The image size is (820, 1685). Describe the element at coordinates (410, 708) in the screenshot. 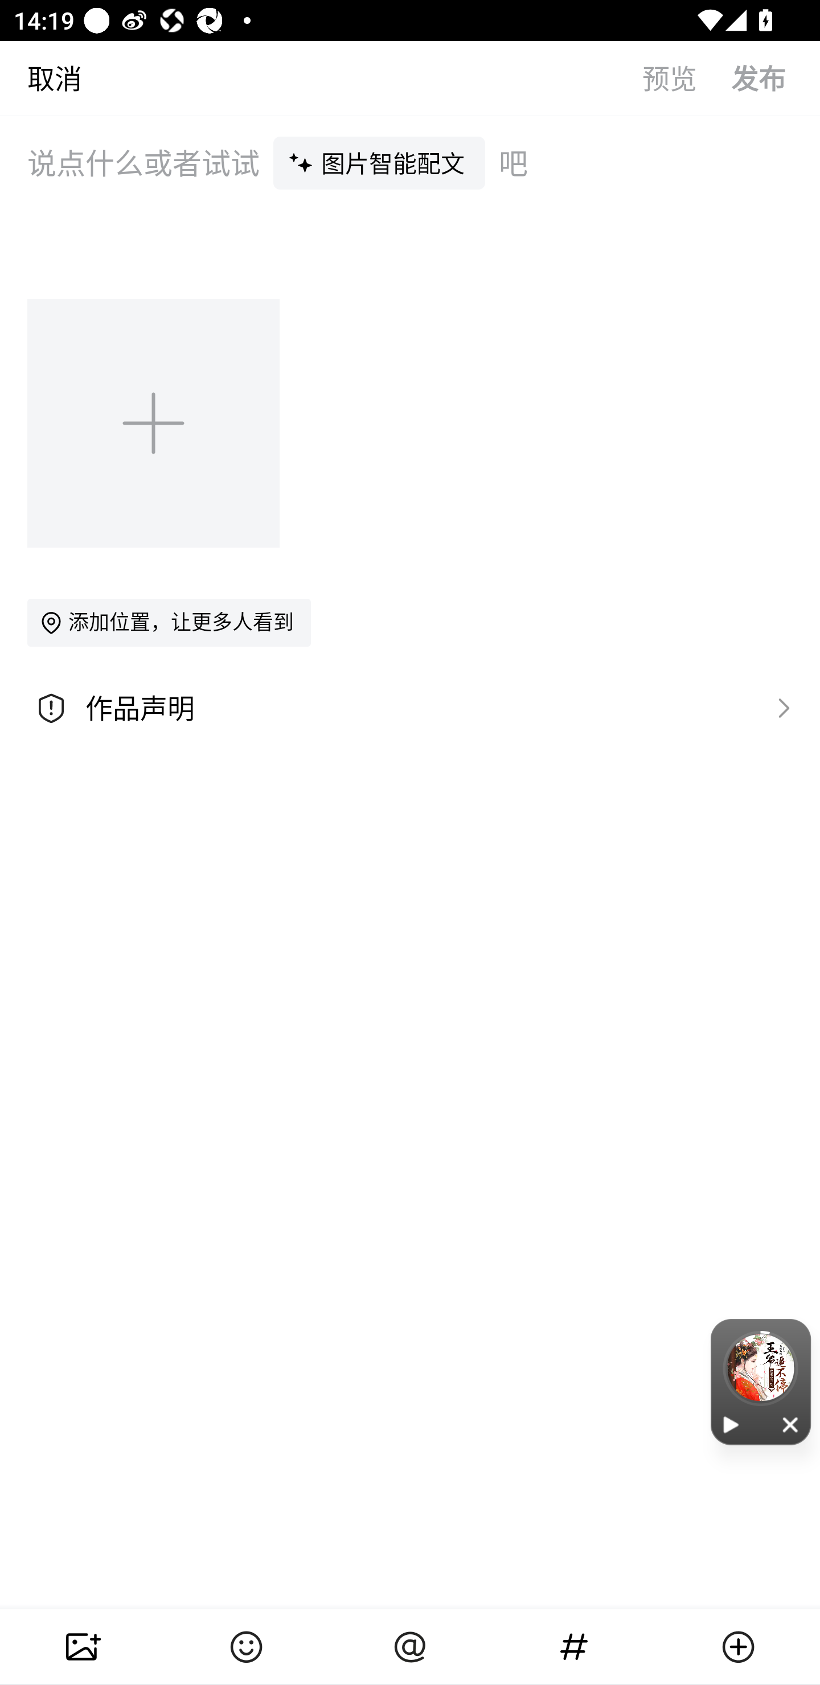

I see `作品声明 高级设置 作品声明 高级设置` at that location.